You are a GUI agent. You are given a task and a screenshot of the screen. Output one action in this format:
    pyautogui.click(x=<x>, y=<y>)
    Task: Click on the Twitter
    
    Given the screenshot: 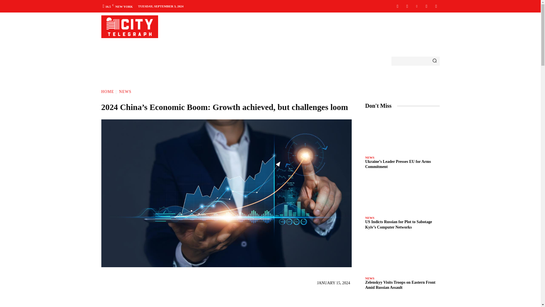 What is the action you would take?
    pyautogui.click(x=436, y=6)
    